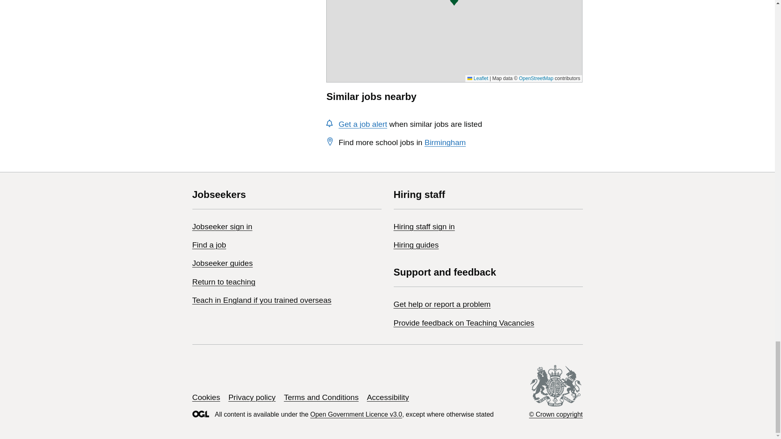  What do you see at coordinates (251, 397) in the screenshot?
I see `Privacy policy` at bounding box center [251, 397].